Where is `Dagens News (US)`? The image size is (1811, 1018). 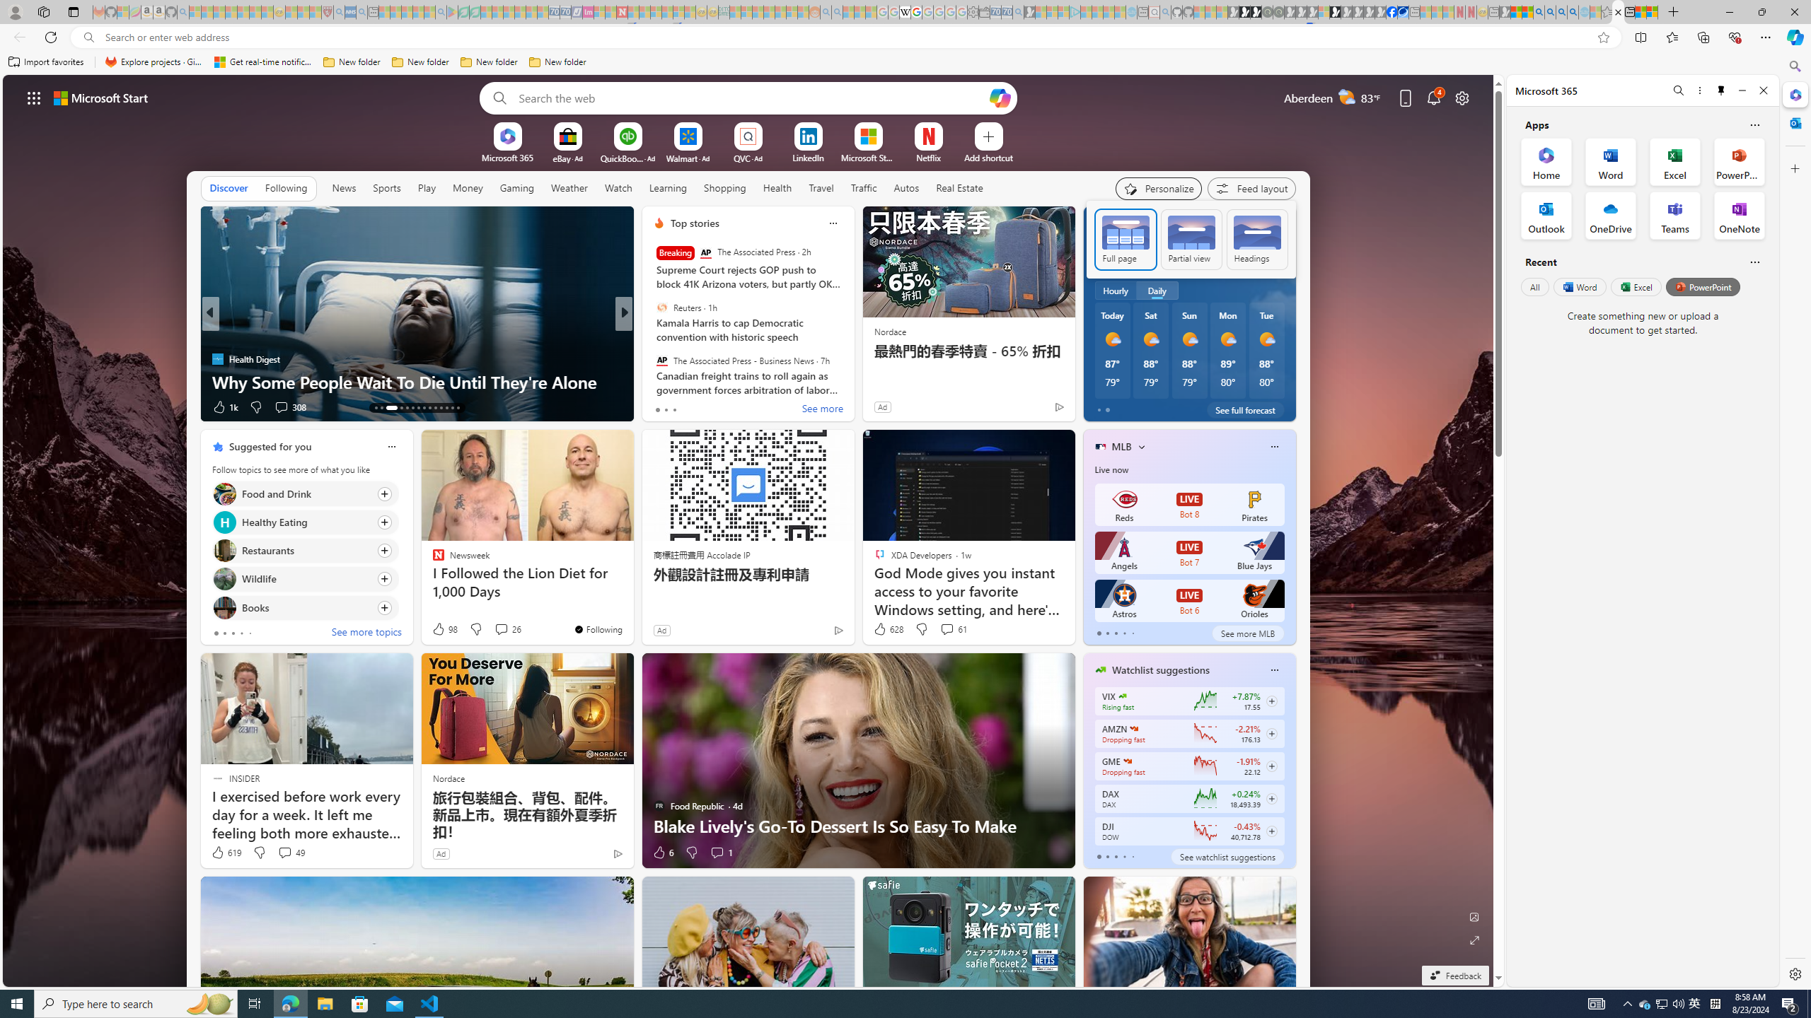
Dagens News (US) is located at coordinates (652, 358).